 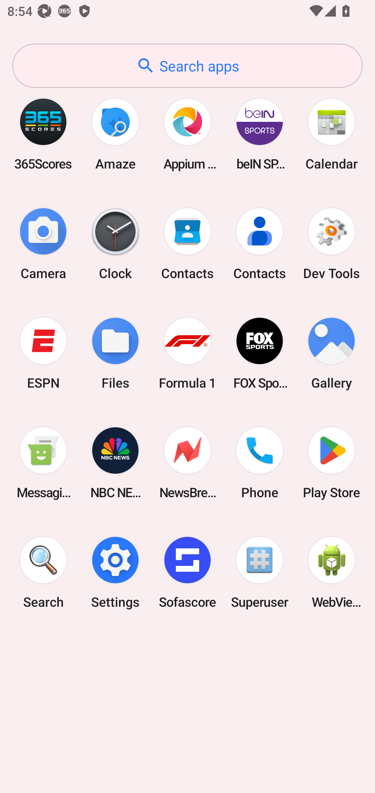 What do you see at coordinates (43, 134) in the screenshot?
I see `365Scores` at bounding box center [43, 134].